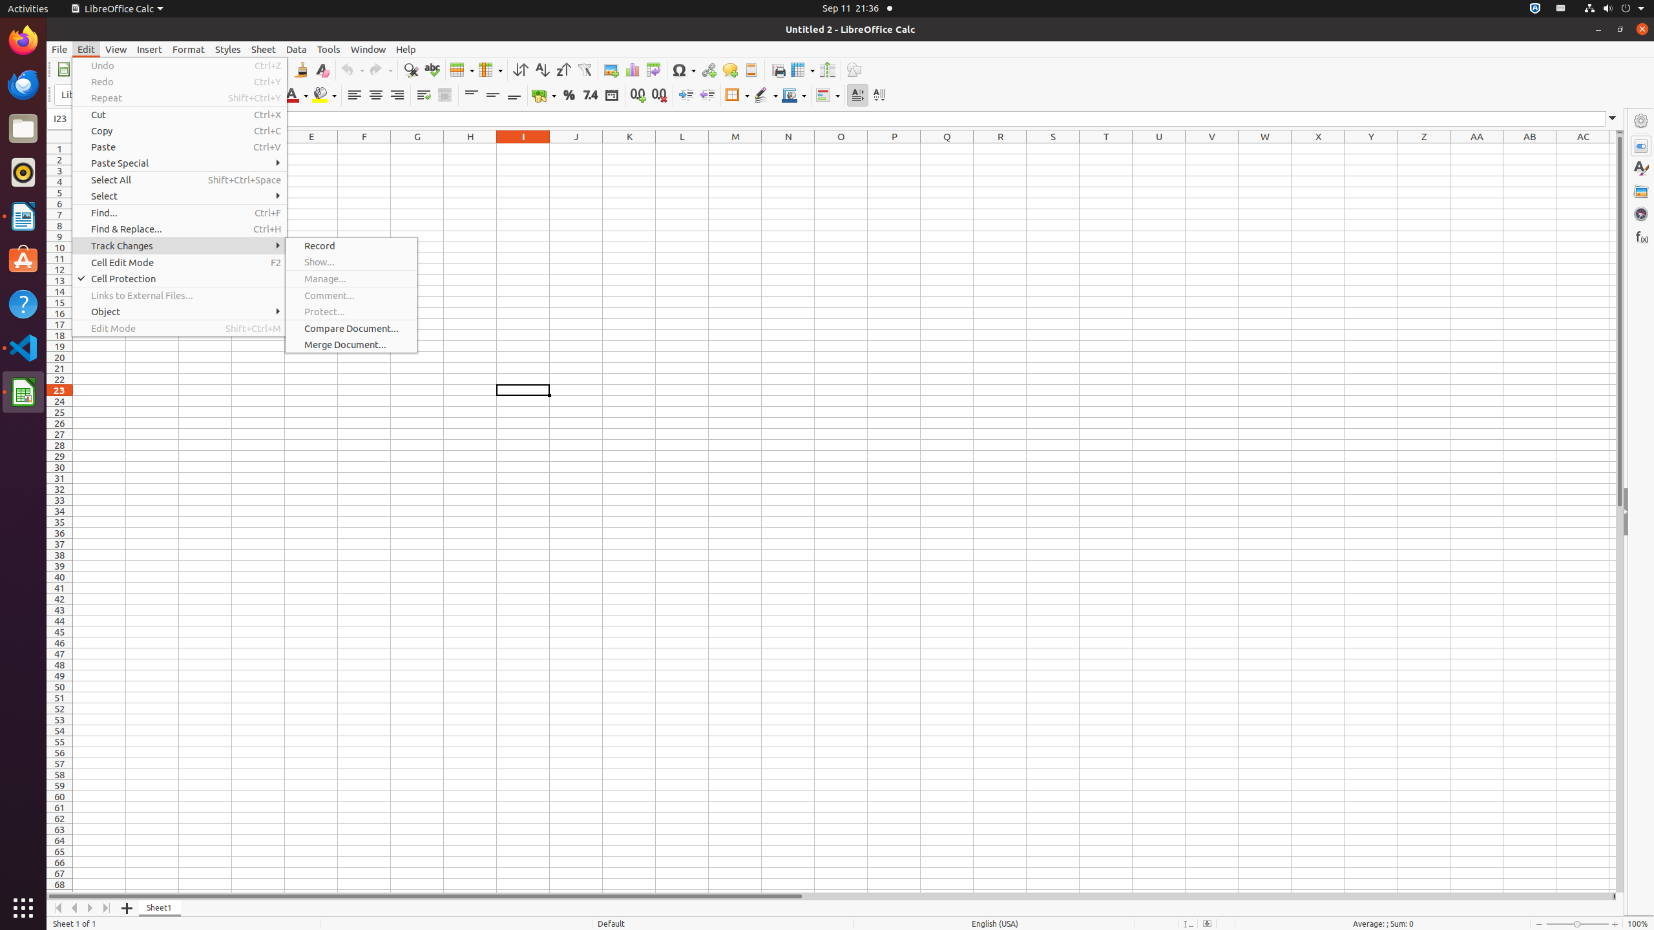 This screenshot has height=930, width=1654. What do you see at coordinates (59, 49) in the screenshot?
I see `File` at bounding box center [59, 49].